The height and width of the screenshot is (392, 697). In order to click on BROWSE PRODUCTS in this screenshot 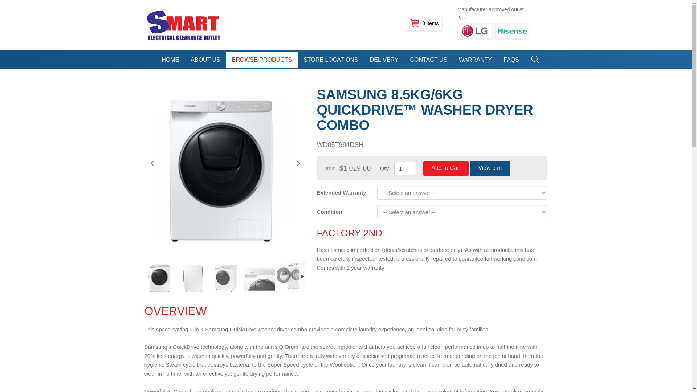, I will do `click(261, 60)`.